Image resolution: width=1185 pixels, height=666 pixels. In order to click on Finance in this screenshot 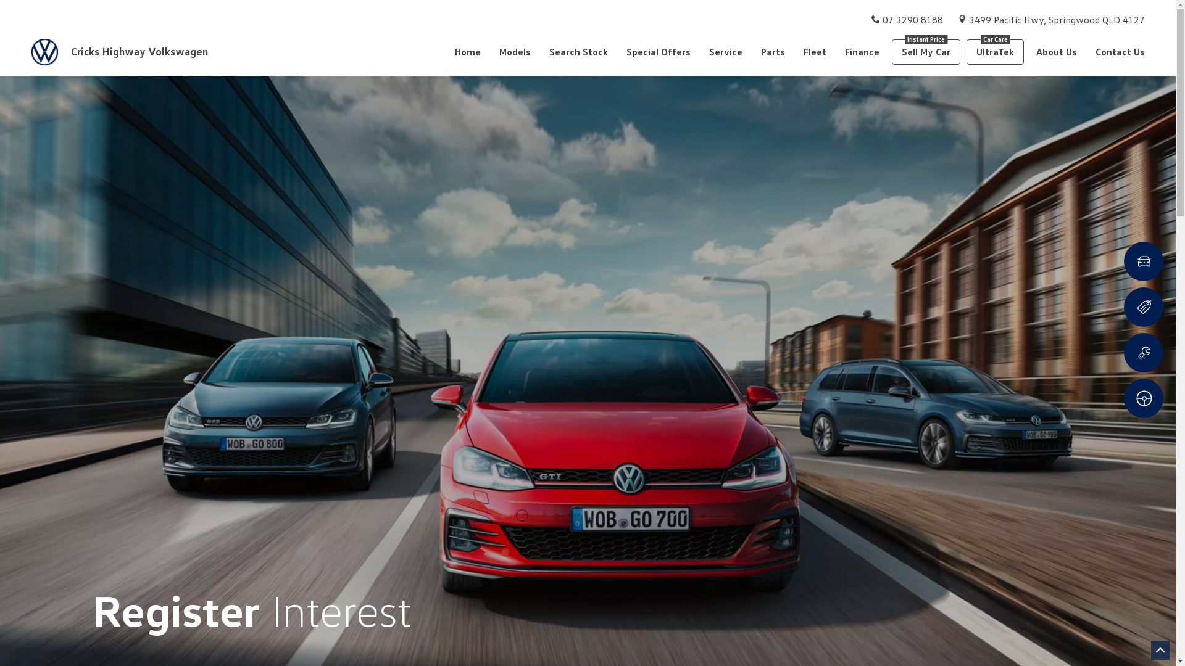, I will do `click(862, 52)`.